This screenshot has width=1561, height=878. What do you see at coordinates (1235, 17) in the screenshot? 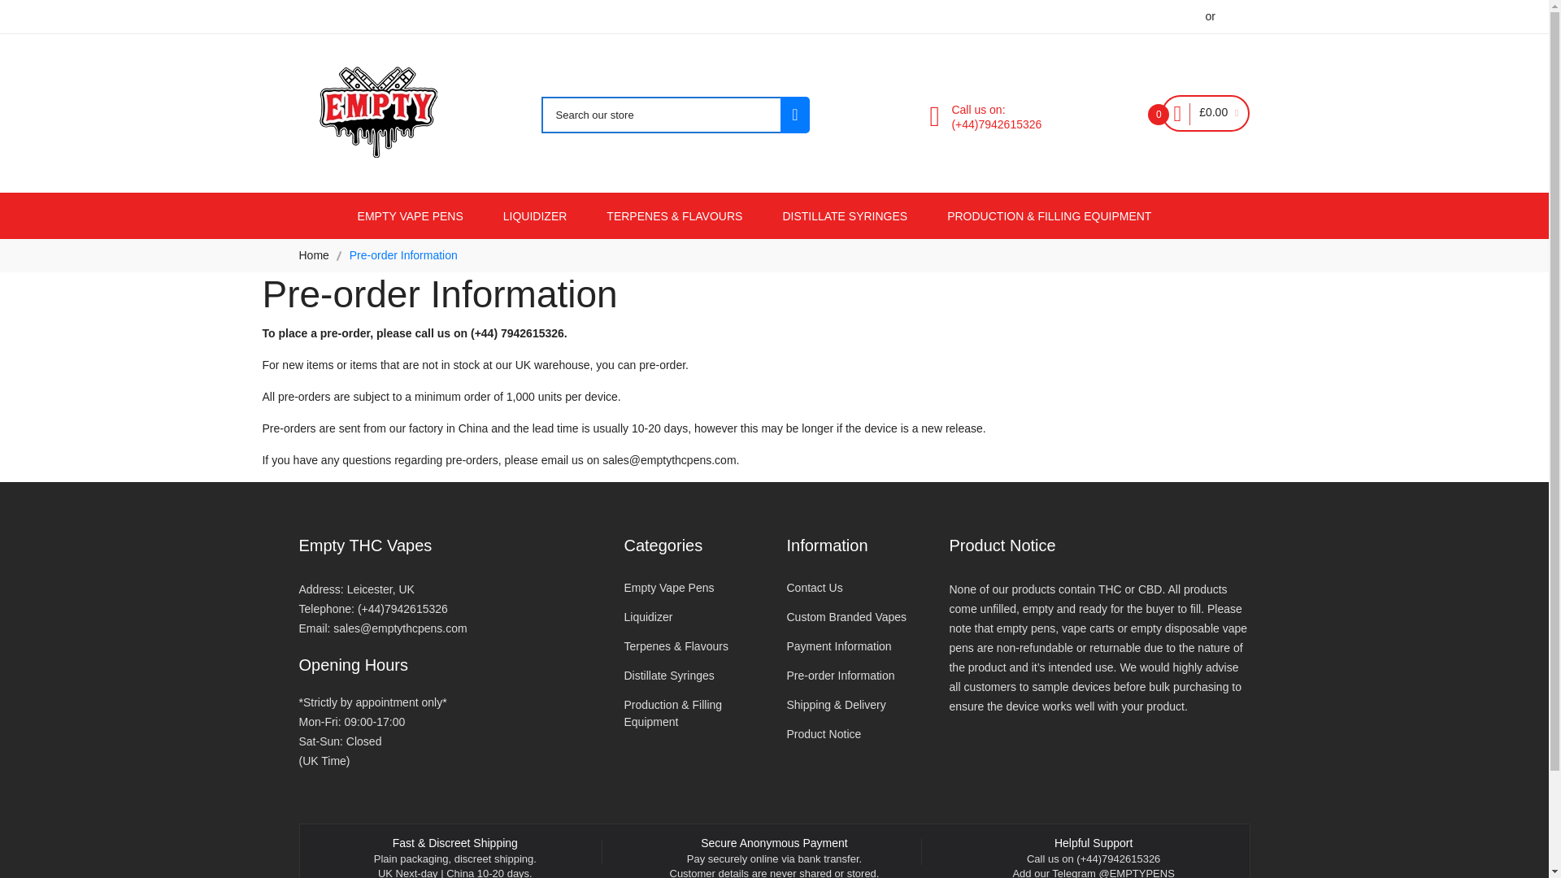
I see `Sign in` at bounding box center [1235, 17].